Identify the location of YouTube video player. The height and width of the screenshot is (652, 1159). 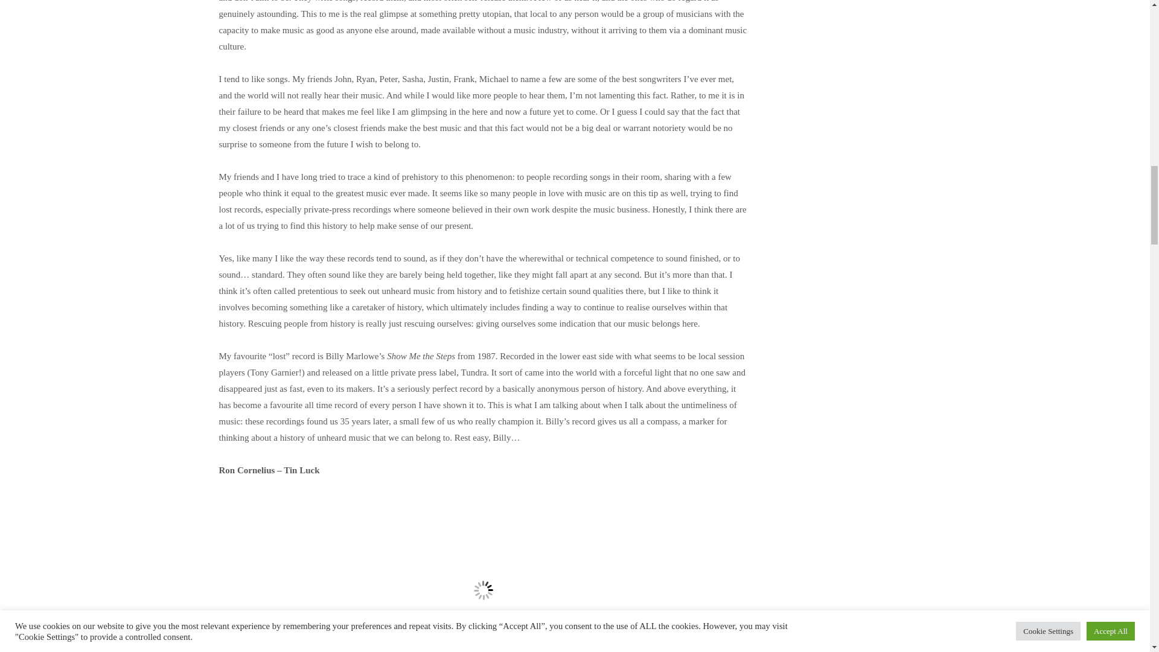
(483, 574).